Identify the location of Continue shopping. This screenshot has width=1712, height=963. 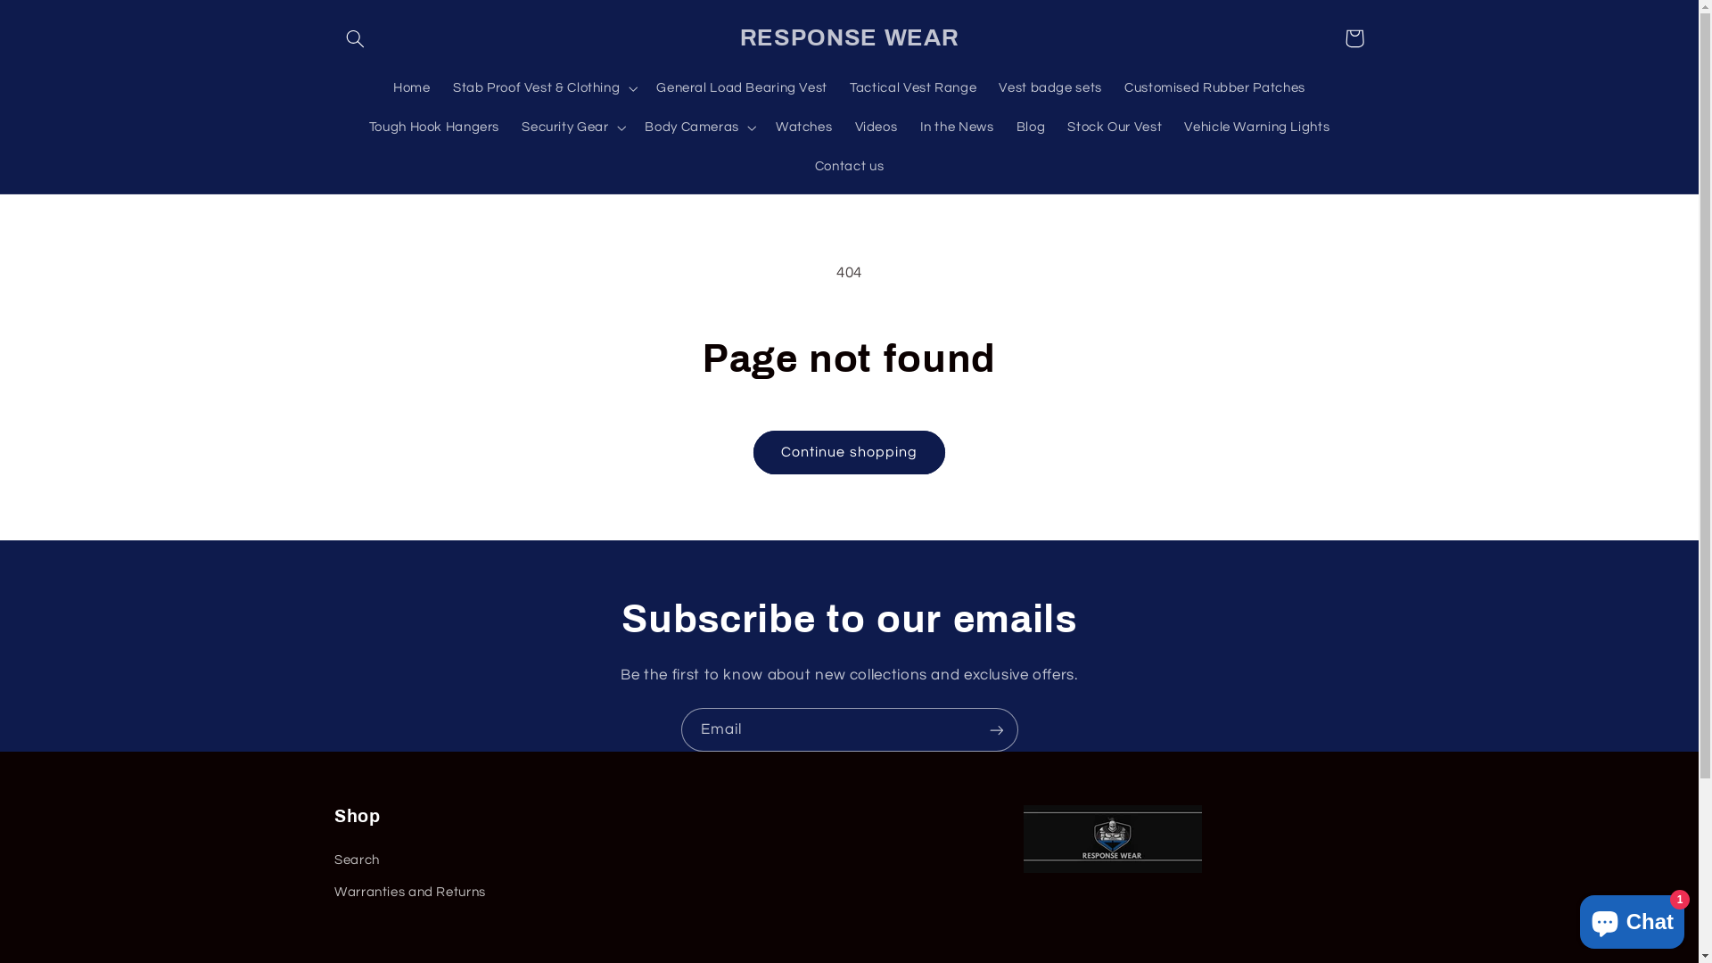
(850, 453).